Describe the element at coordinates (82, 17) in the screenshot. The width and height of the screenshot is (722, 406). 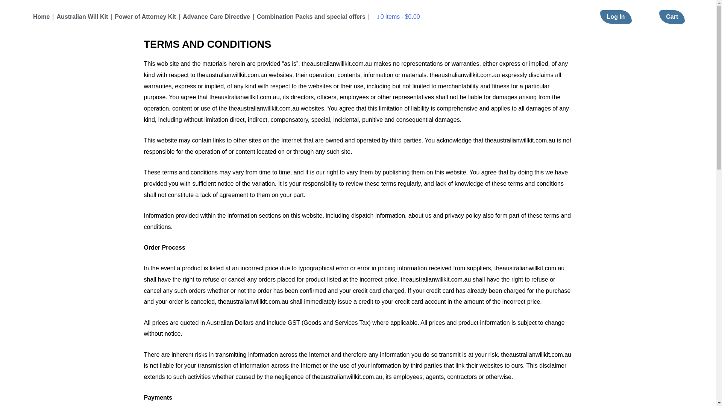
I see `Australian Will Kit` at that location.